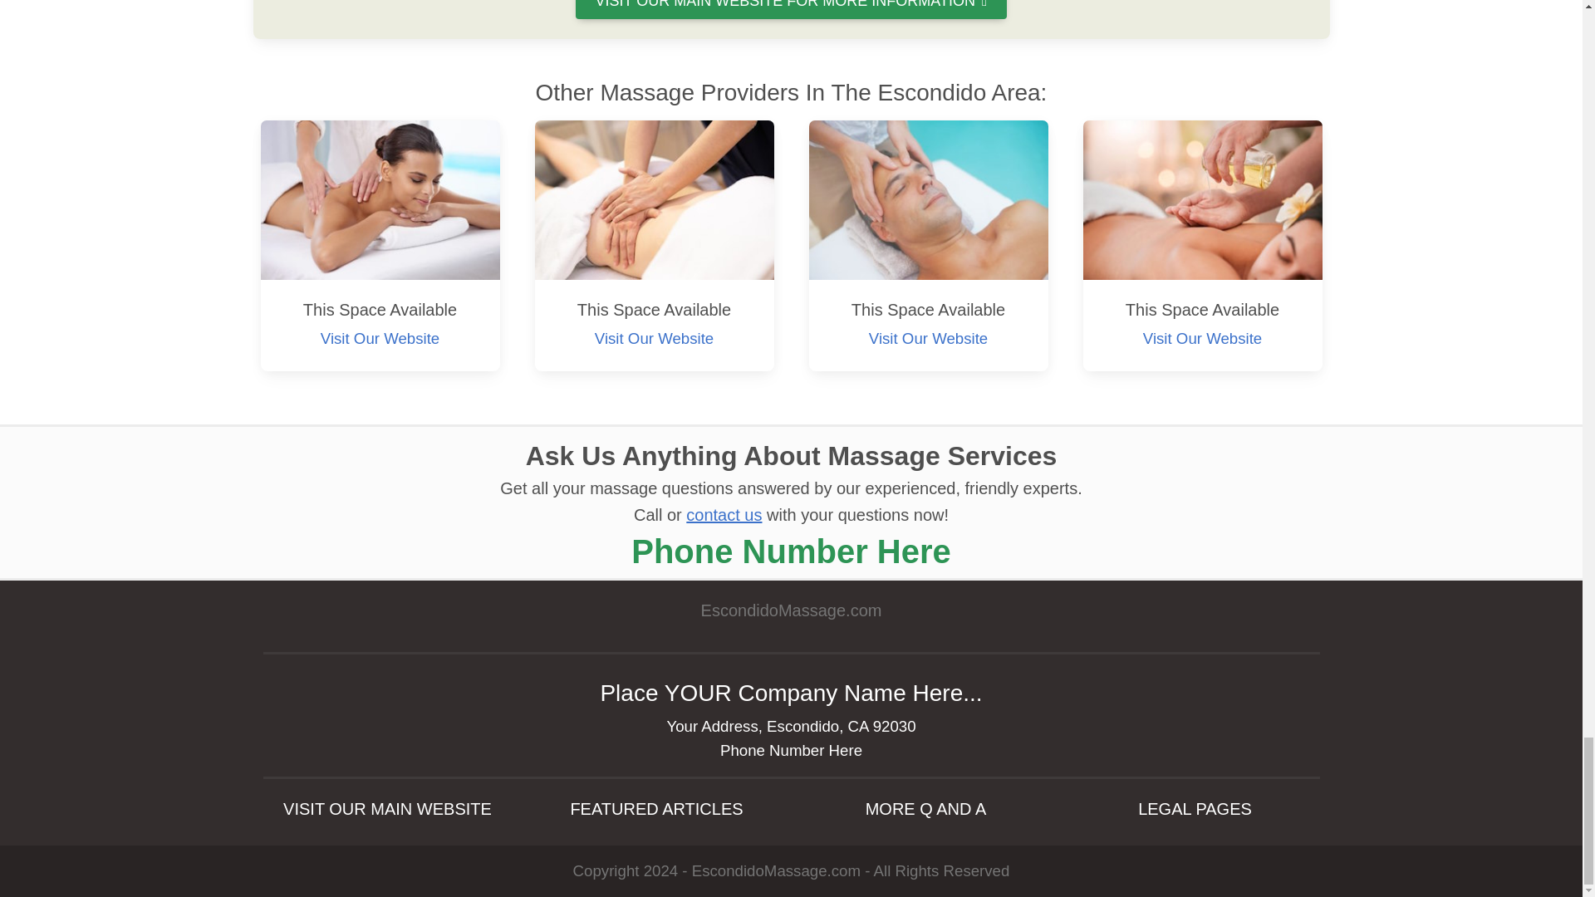  I want to click on FEATURED ARTICLES, so click(656, 809).